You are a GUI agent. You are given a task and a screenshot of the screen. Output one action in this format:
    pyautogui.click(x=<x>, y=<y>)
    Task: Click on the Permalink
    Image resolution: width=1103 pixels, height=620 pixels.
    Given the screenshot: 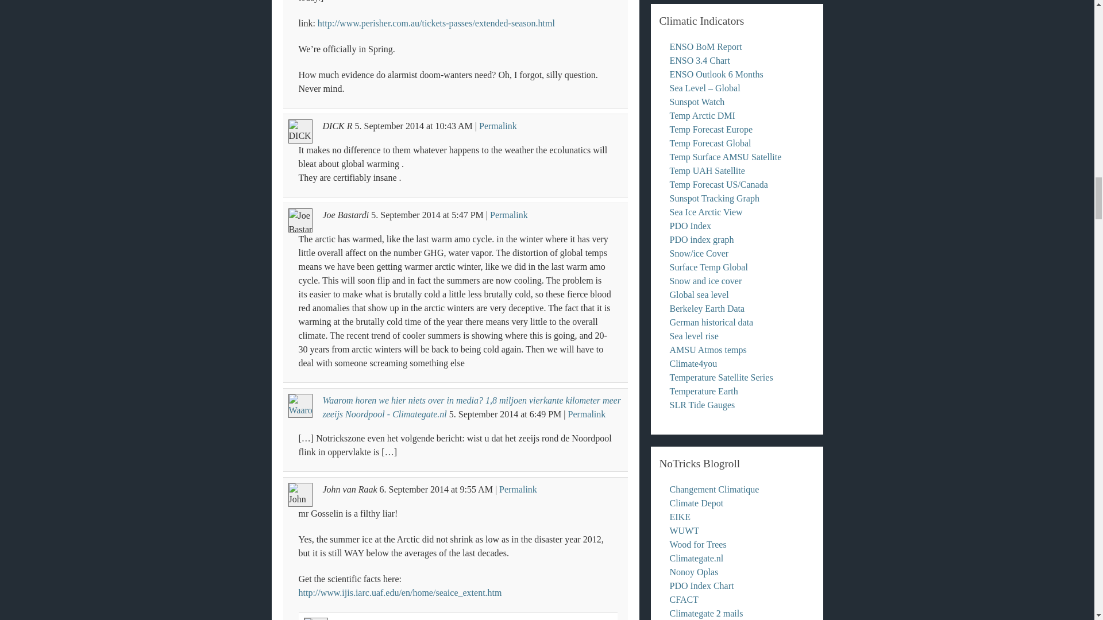 What is the action you would take?
    pyautogui.click(x=518, y=489)
    